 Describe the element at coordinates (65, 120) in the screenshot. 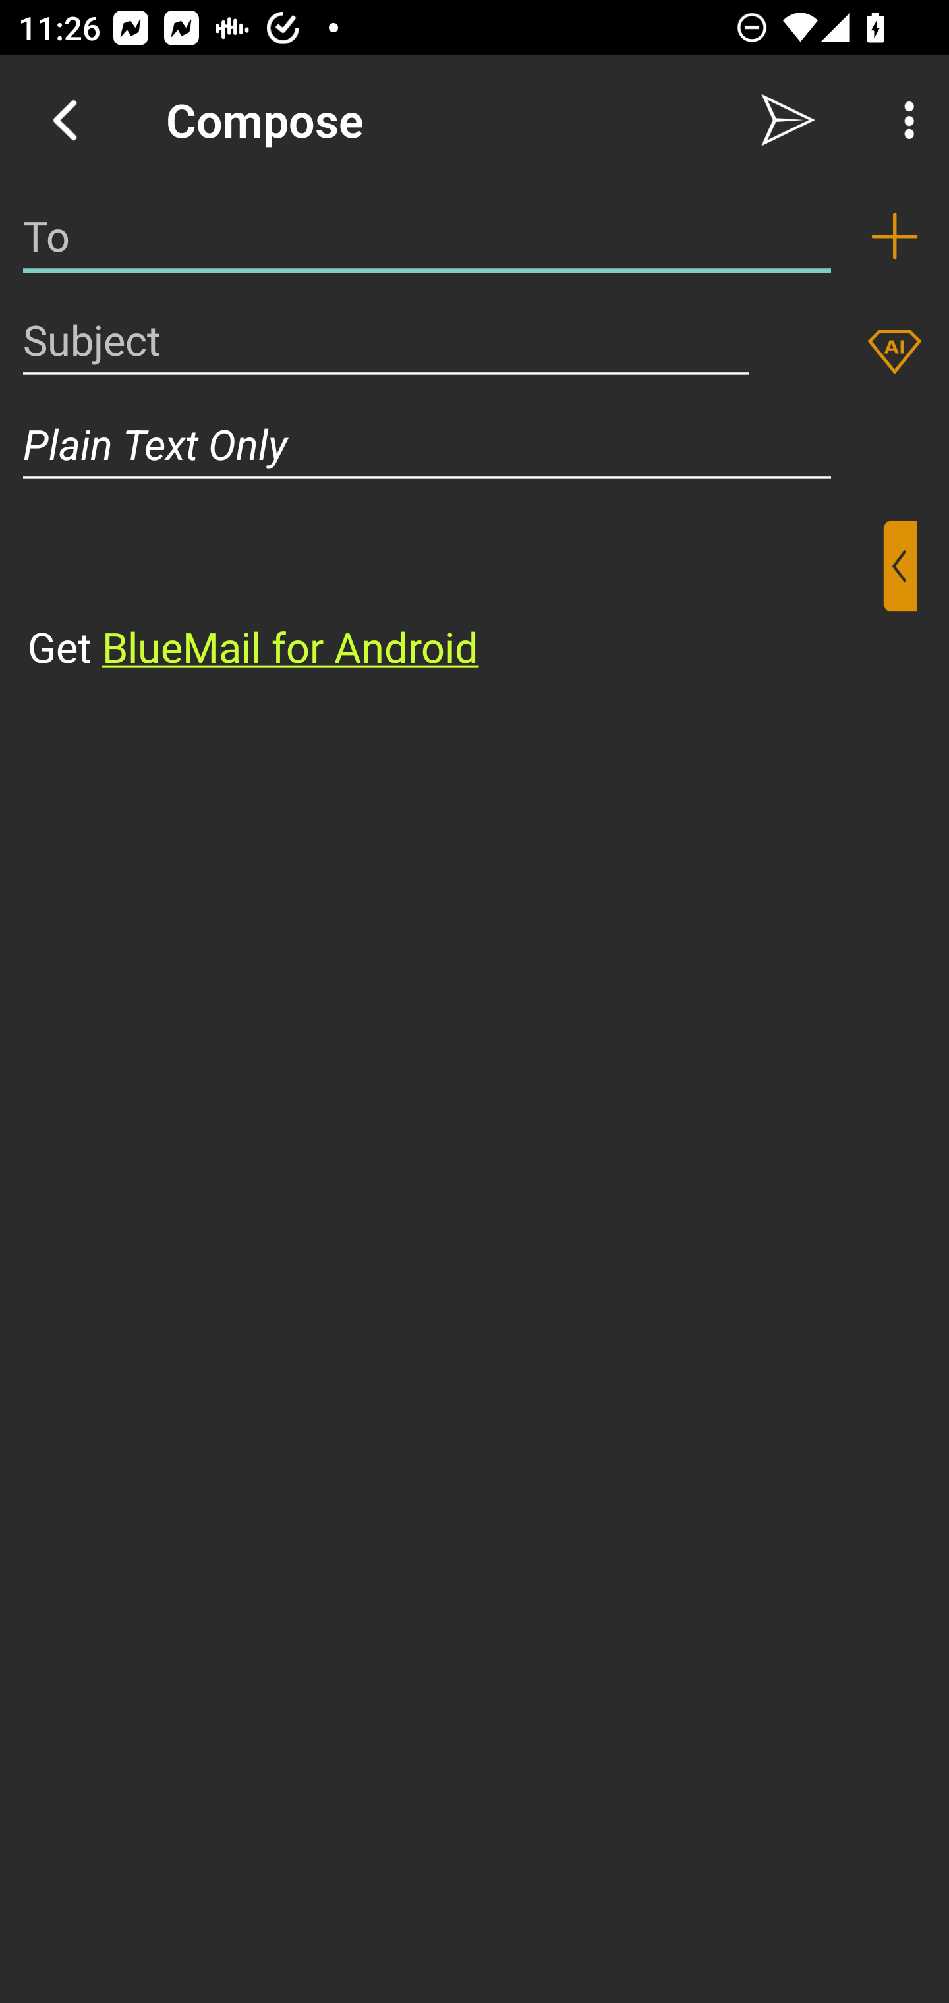

I see `Navigate up` at that location.